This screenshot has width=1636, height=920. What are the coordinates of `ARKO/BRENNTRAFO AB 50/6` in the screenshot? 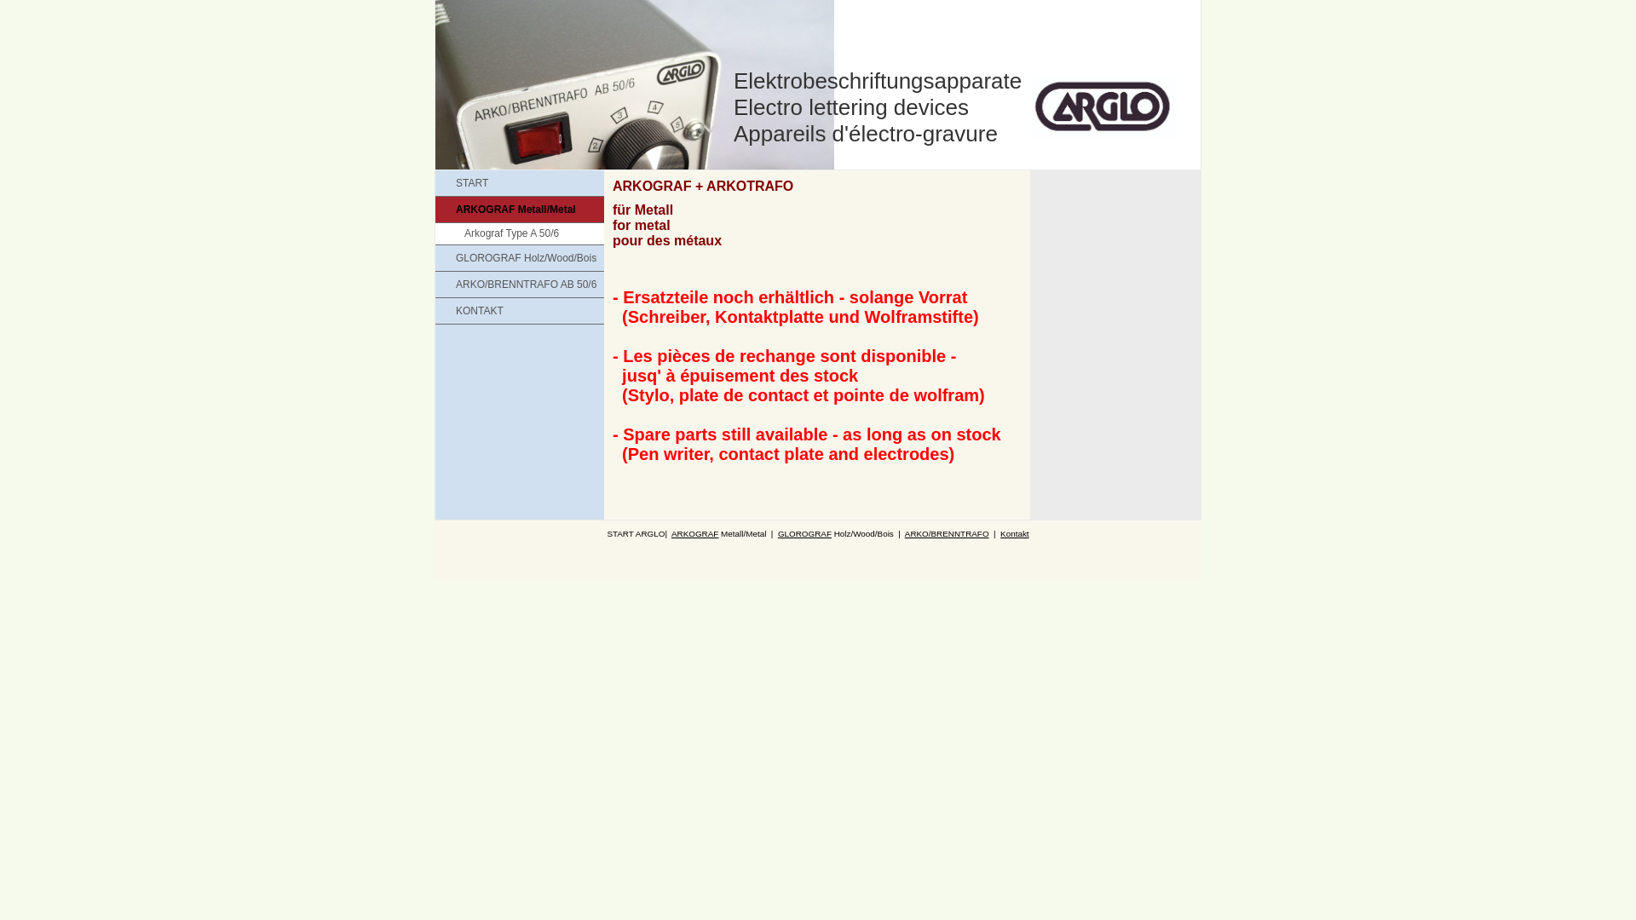 It's located at (520, 285).